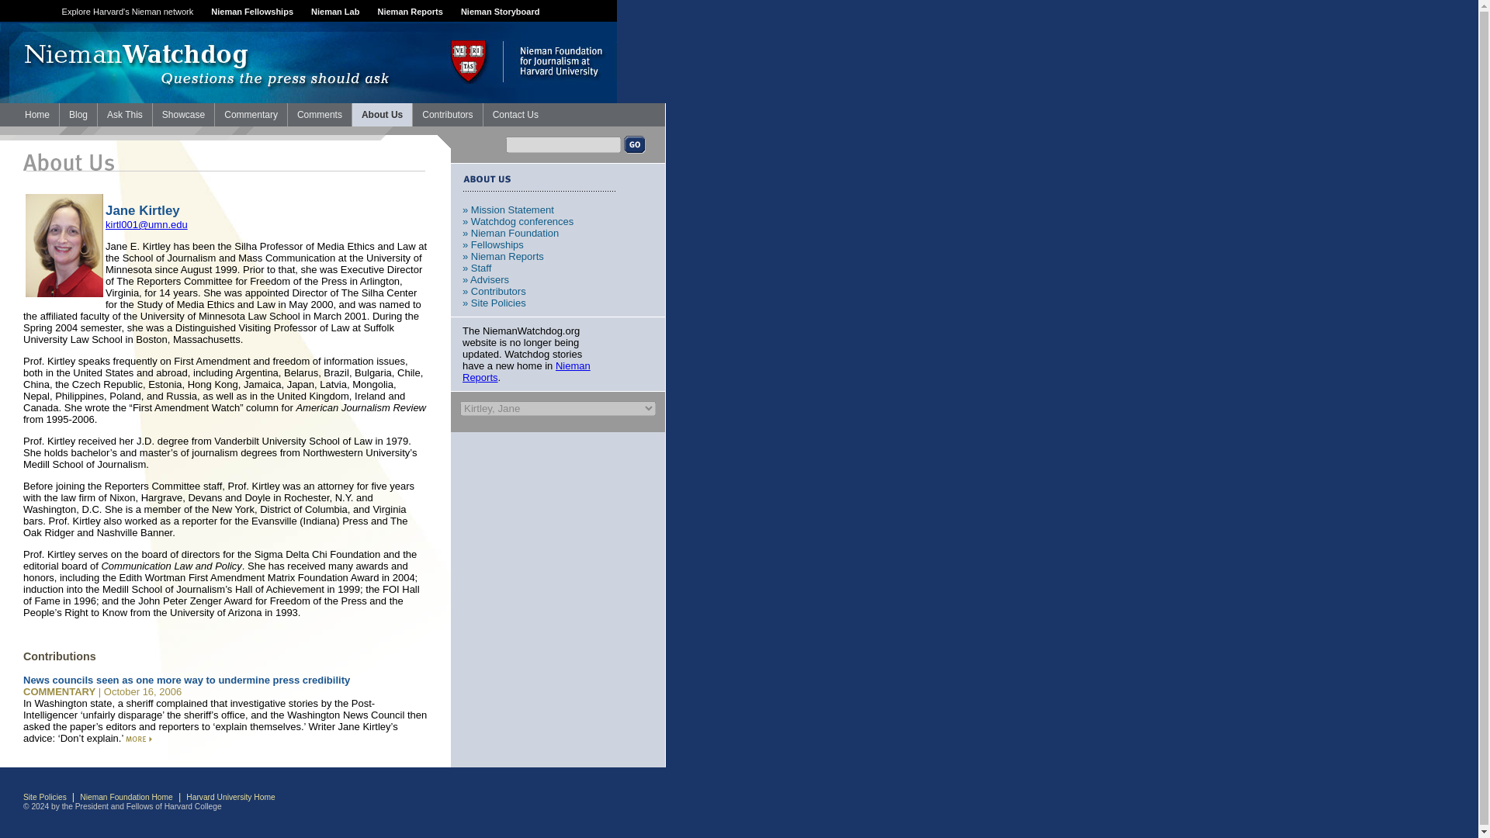  Describe the element at coordinates (78, 115) in the screenshot. I see `Blog` at that location.